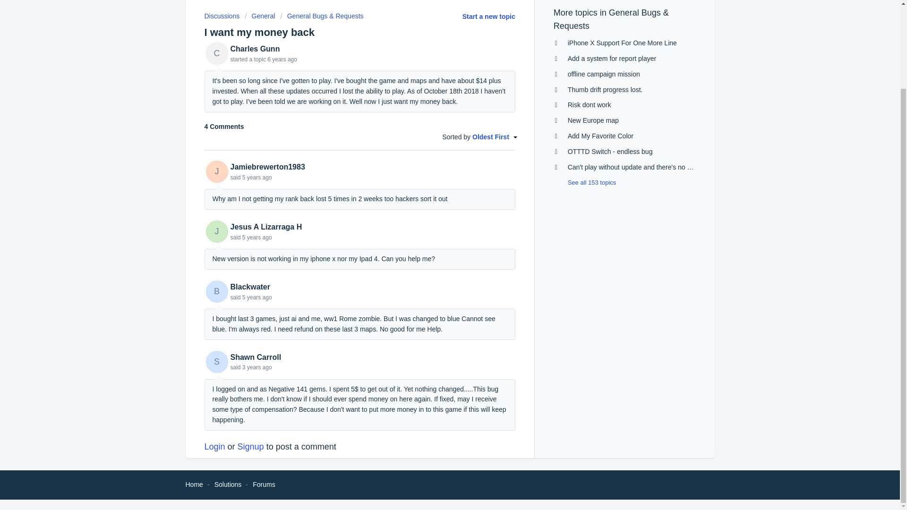  Describe the element at coordinates (605, 89) in the screenshot. I see `Thumb drift progress lost.` at that location.